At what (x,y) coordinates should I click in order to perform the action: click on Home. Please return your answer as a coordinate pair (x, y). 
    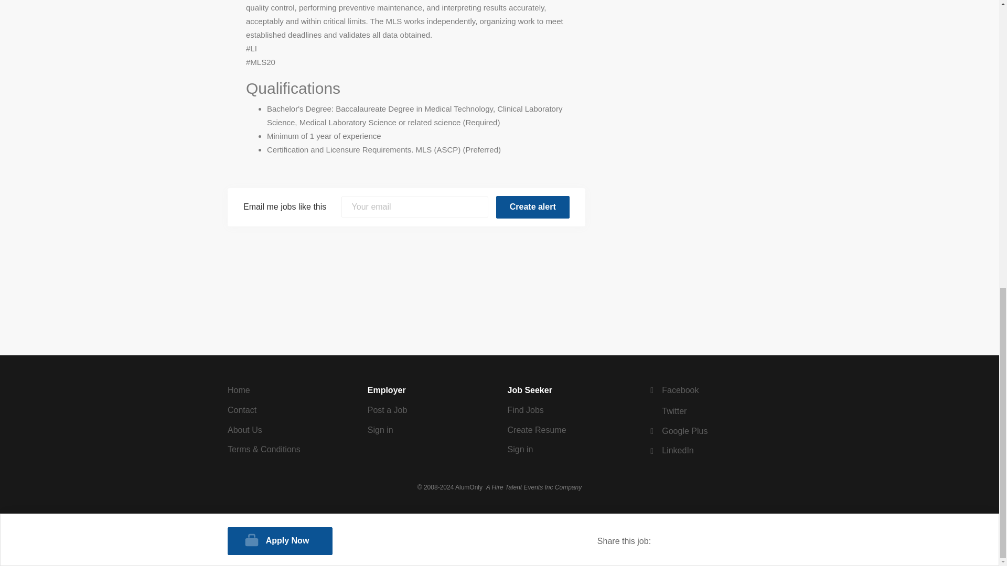
    Looking at the image, I should click on (238, 390).